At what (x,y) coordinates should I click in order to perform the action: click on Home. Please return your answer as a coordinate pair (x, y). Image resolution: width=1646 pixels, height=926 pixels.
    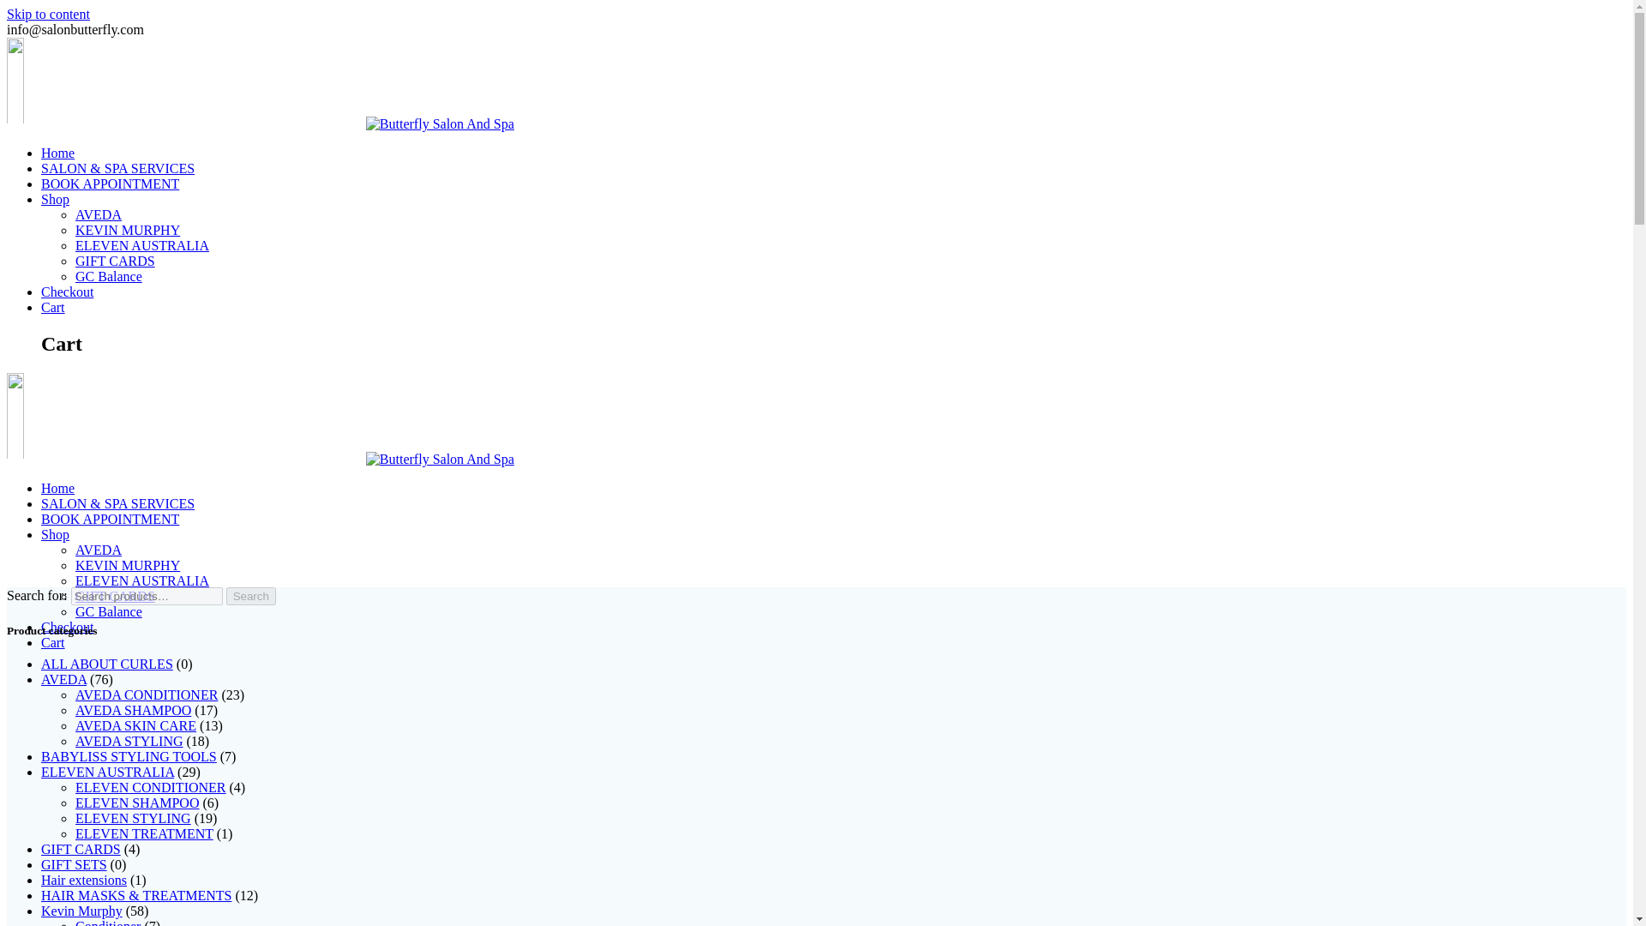
    Looking at the image, I should click on (57, 487).